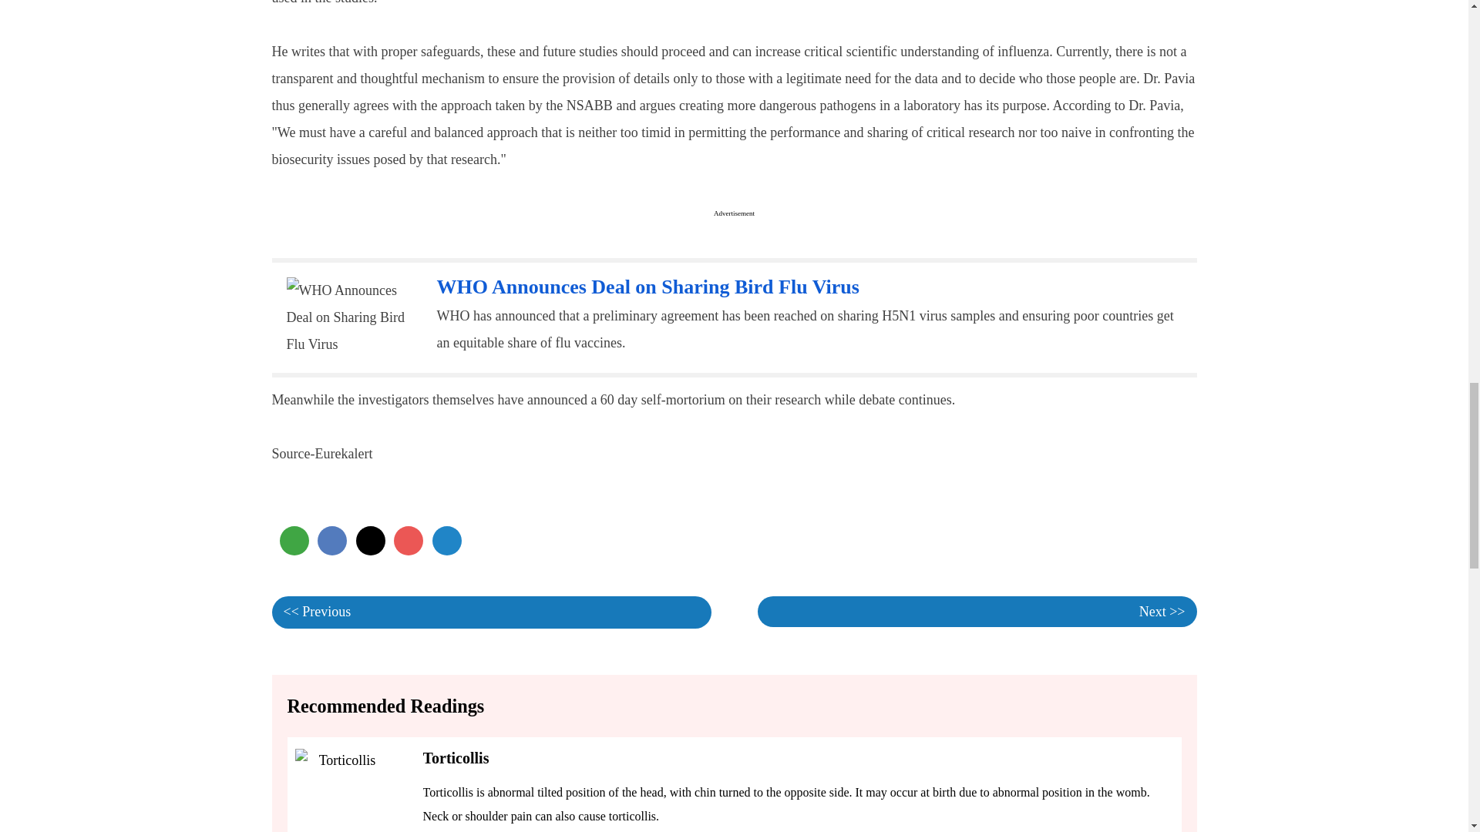 The image size is (1480, 832). Describe the element at coordinates (331, 541) in the screenshot. I see `Facebook` at that location.